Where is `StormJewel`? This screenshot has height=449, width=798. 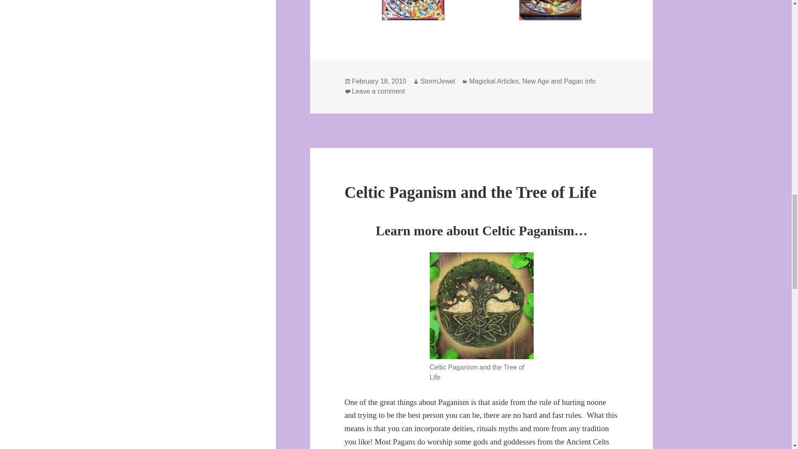
StormJewel is located at coordinates (437, 81).